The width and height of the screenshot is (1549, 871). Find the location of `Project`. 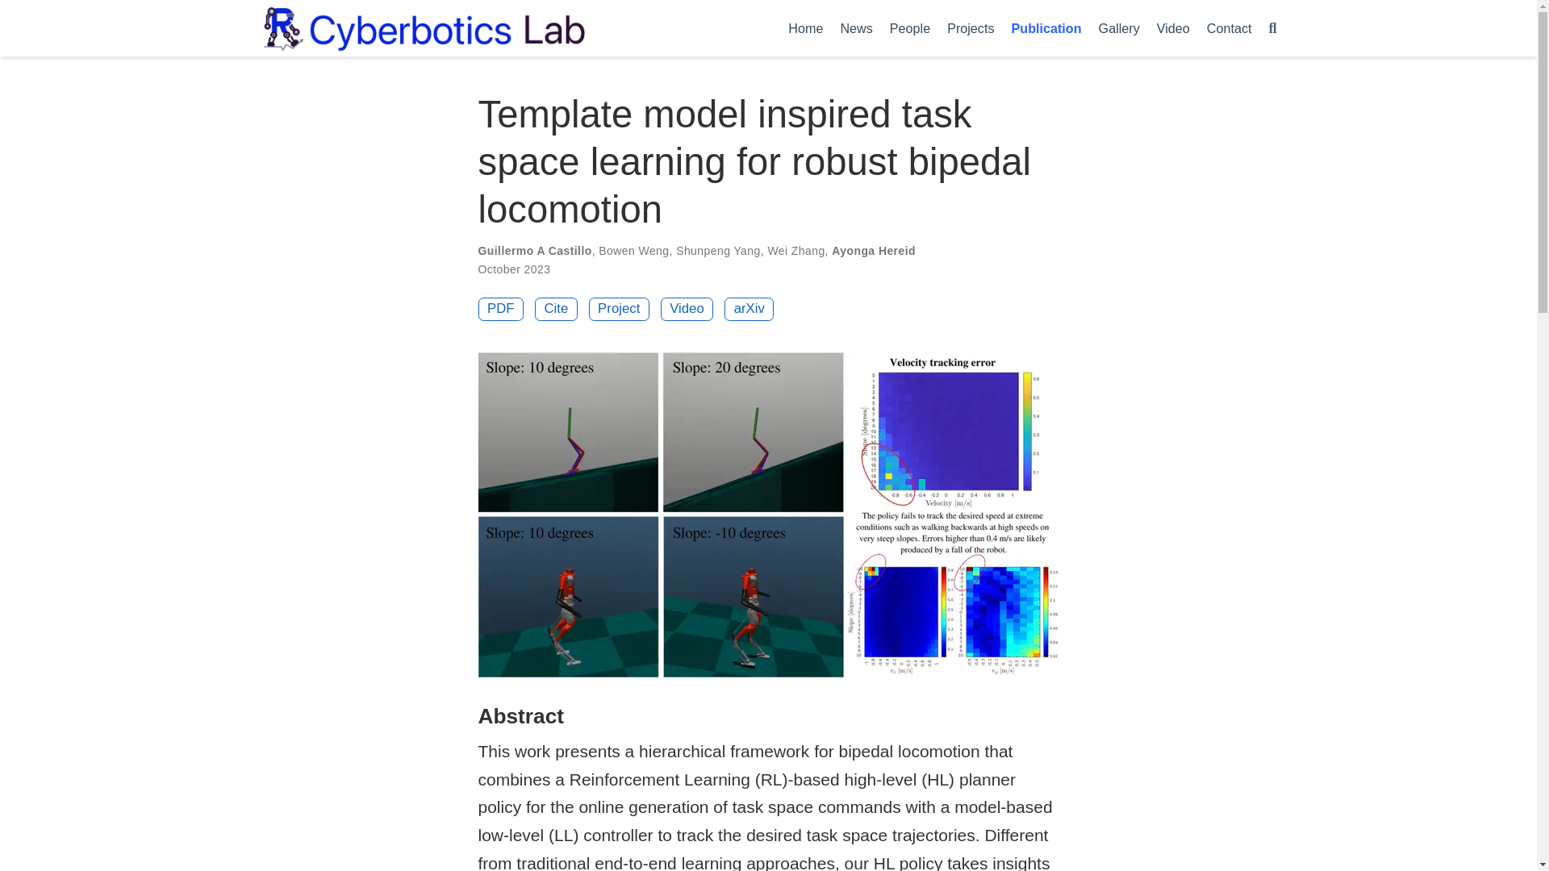

Project is located at coordinates (618, 310).